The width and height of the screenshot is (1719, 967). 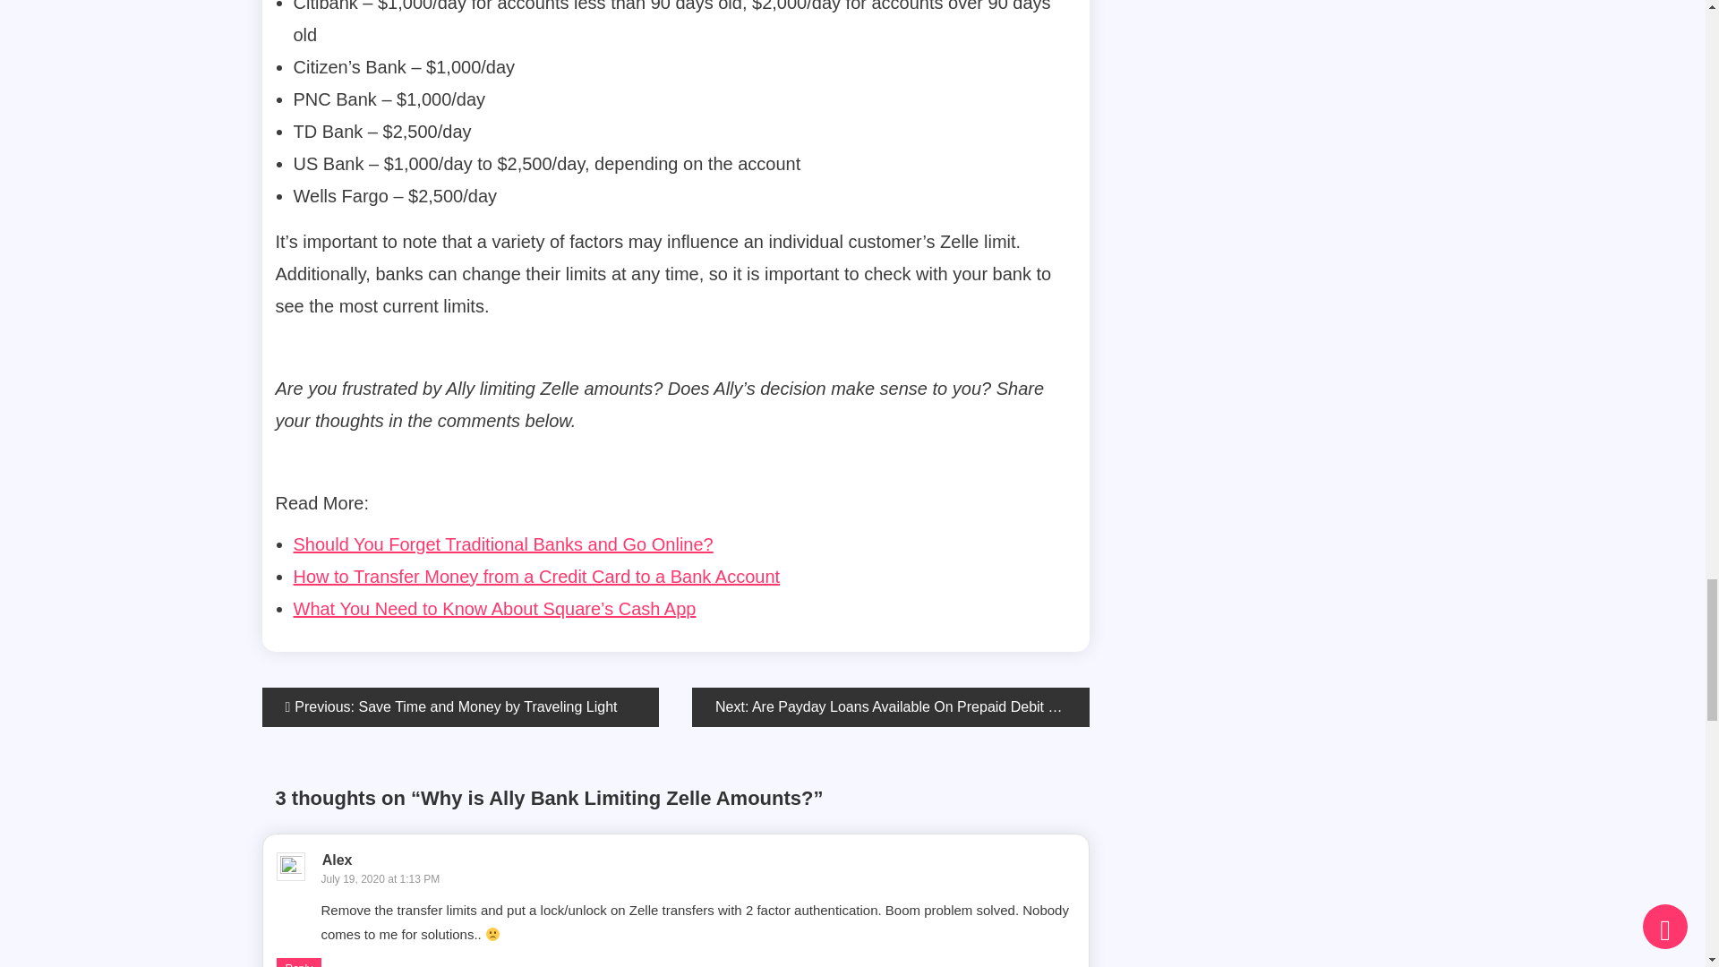 What do you see at coordinates (891, 707) in the screenshot?
I see `Next: Are Payday Loans Available On Prepaid Debit Cards` at bounding box center [891, 707].